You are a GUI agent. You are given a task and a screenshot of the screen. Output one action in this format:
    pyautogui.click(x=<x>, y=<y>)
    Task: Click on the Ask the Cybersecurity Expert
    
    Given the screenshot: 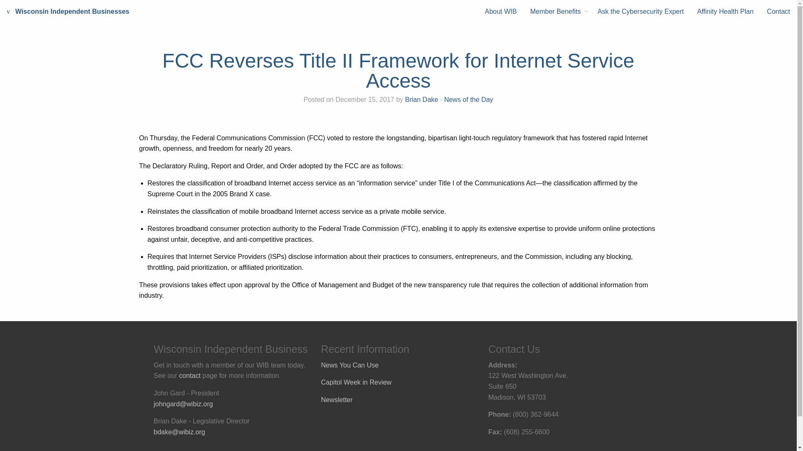 What is the action you would take?
    pyautogui.click(x=641, y=12)
    